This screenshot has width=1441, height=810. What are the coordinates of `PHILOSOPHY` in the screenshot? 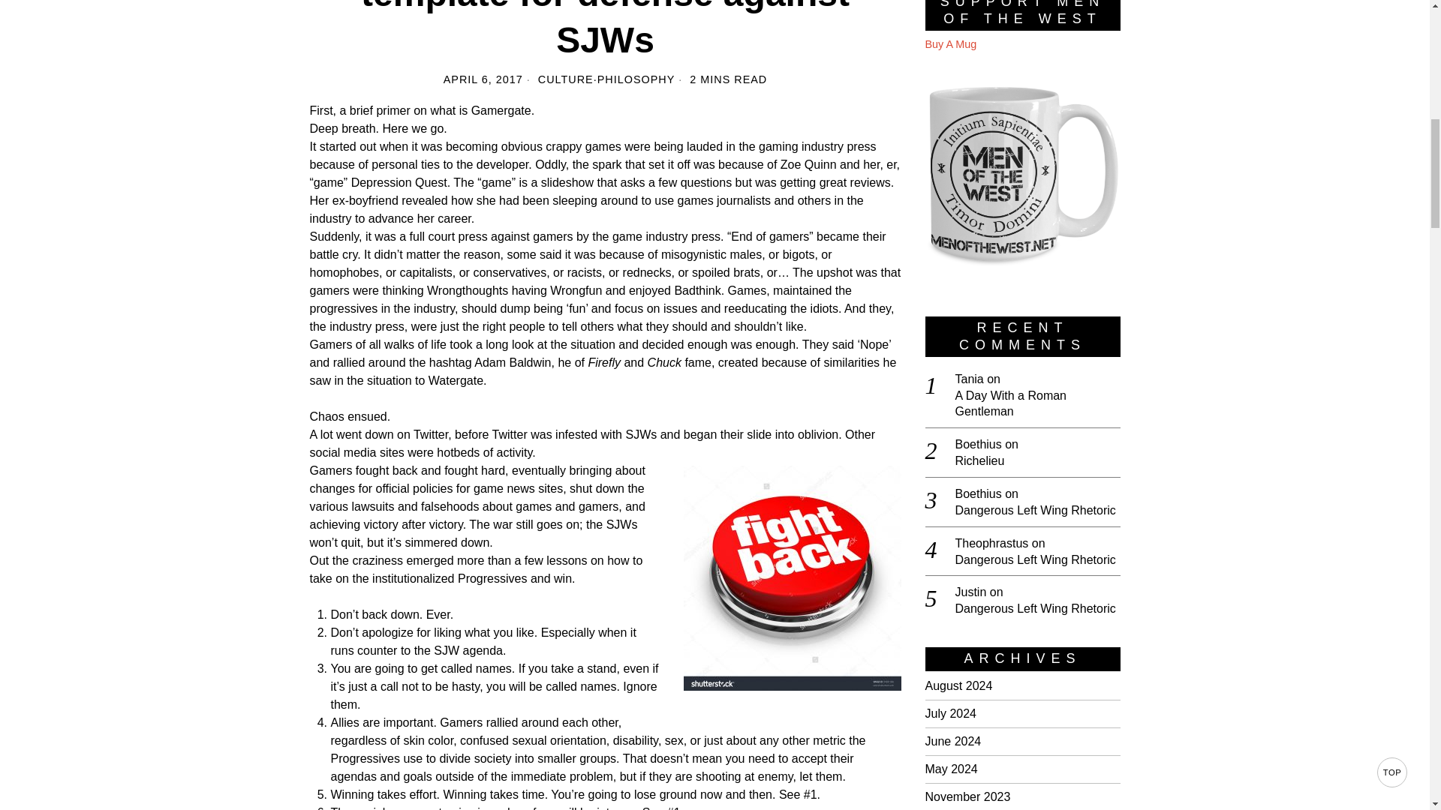 It's located at (636, 79).